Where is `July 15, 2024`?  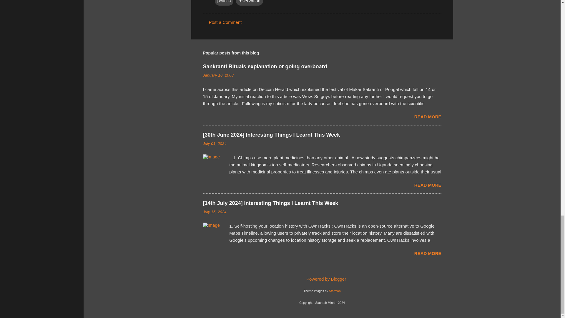
July 15, 2024 is located at coordinates (215, 211).